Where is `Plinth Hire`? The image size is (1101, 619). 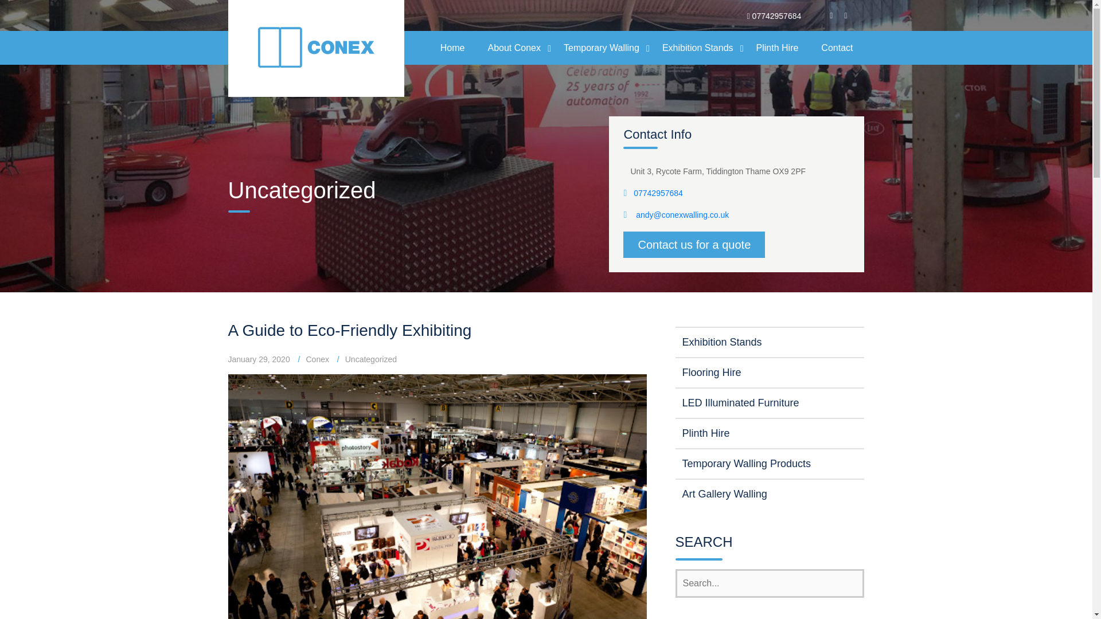
Plinth Hire is located at coordinates (770, 433).